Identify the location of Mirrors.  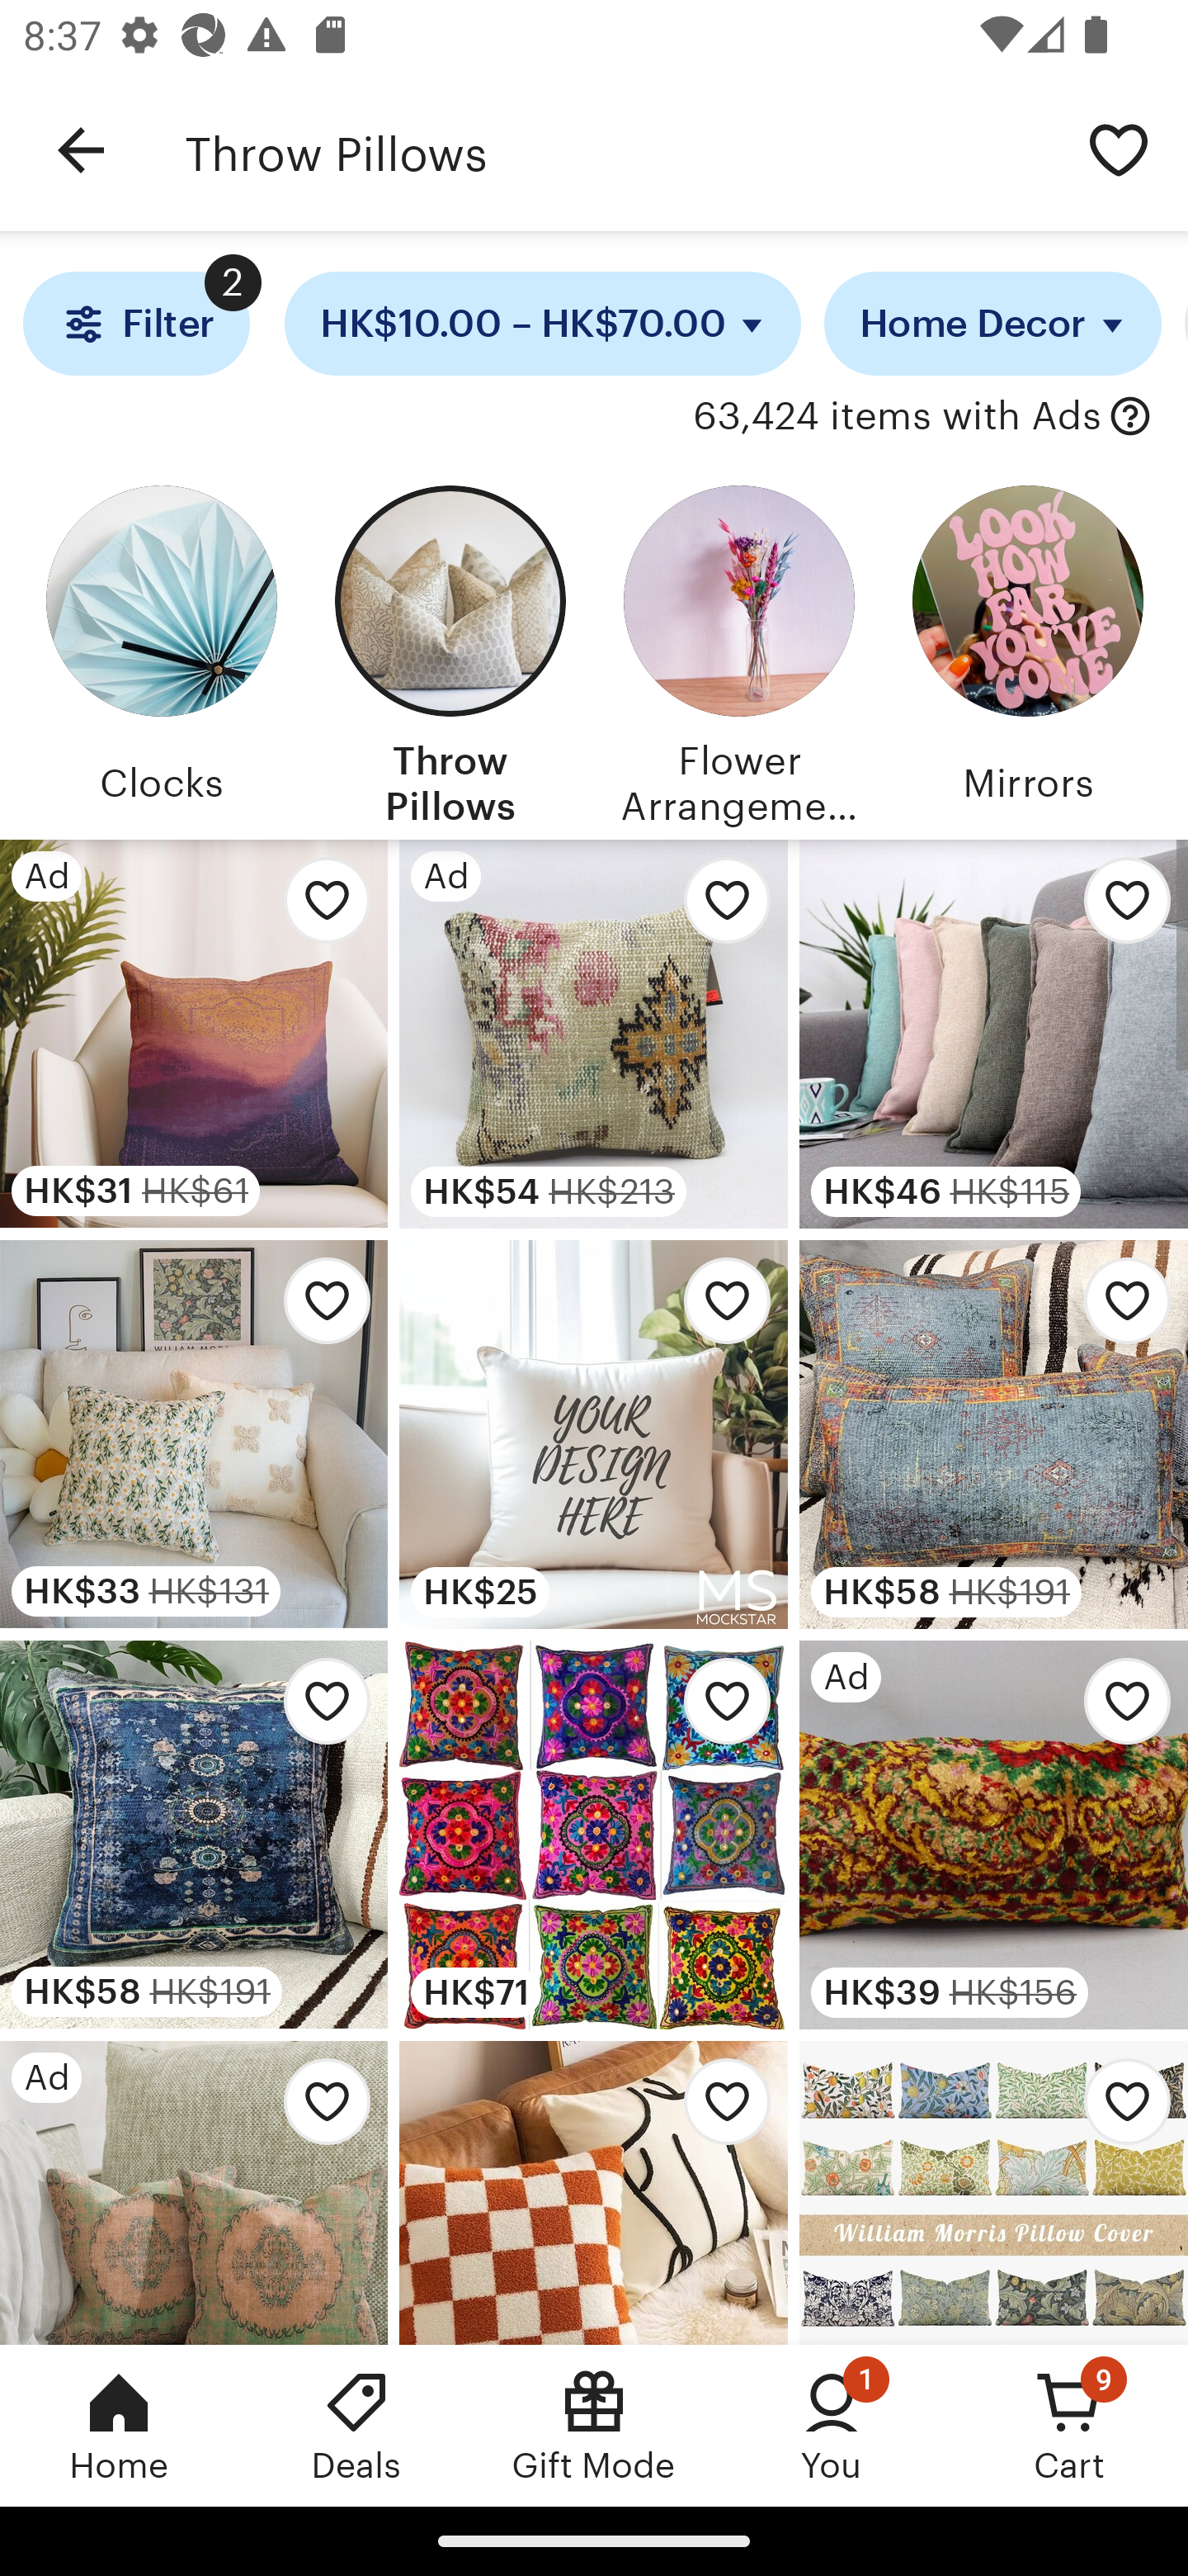
(1027, 651).